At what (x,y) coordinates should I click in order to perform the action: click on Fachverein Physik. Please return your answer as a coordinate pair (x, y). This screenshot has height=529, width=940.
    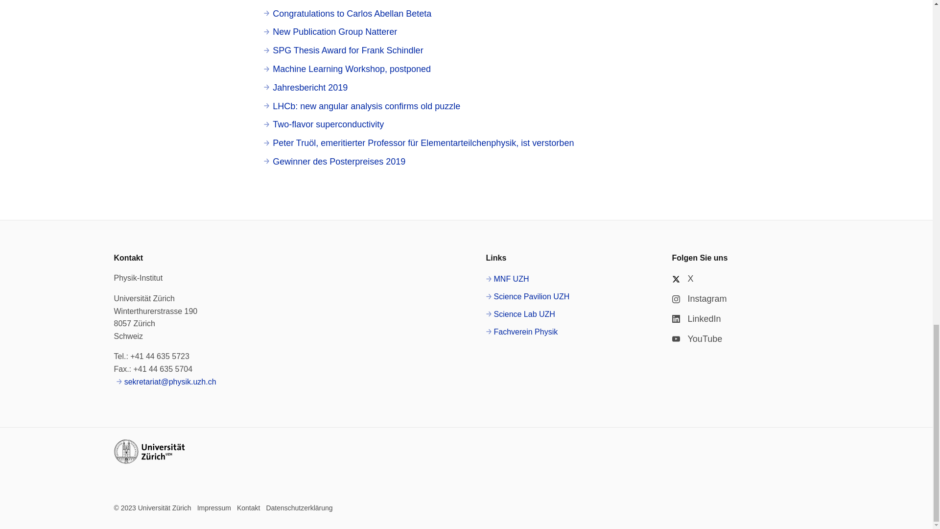
    Looking at the image, I should click on (521, 332).